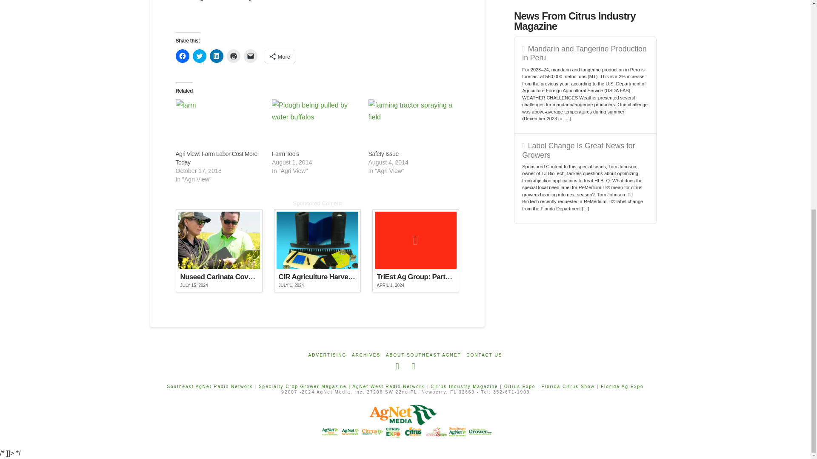 This screenshot has width=817, height=459. What do you see at coordinates (216, 158) in the screenshot?
I see `Agri View: Farm Labor Cost More Today` at bounding box center [216, 158].